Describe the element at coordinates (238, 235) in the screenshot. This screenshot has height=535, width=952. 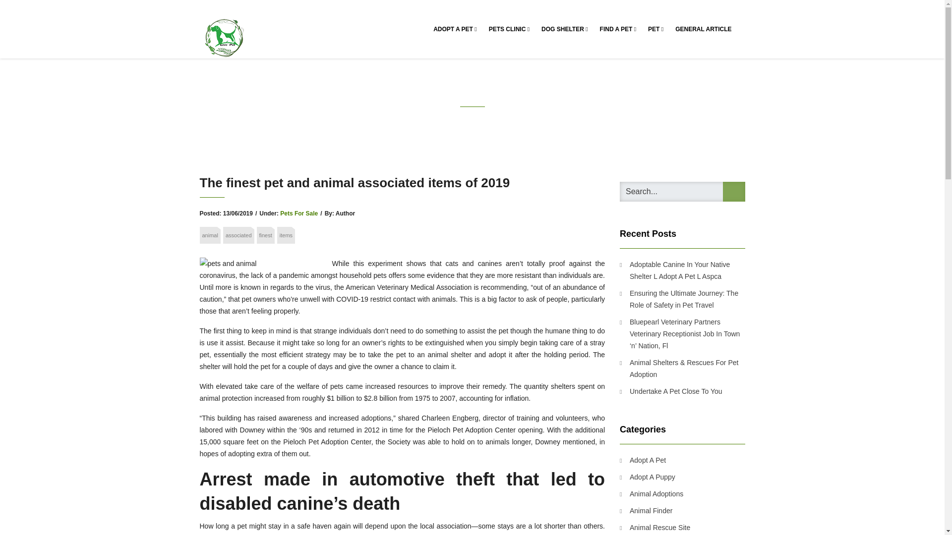
I see `associated` at that location.